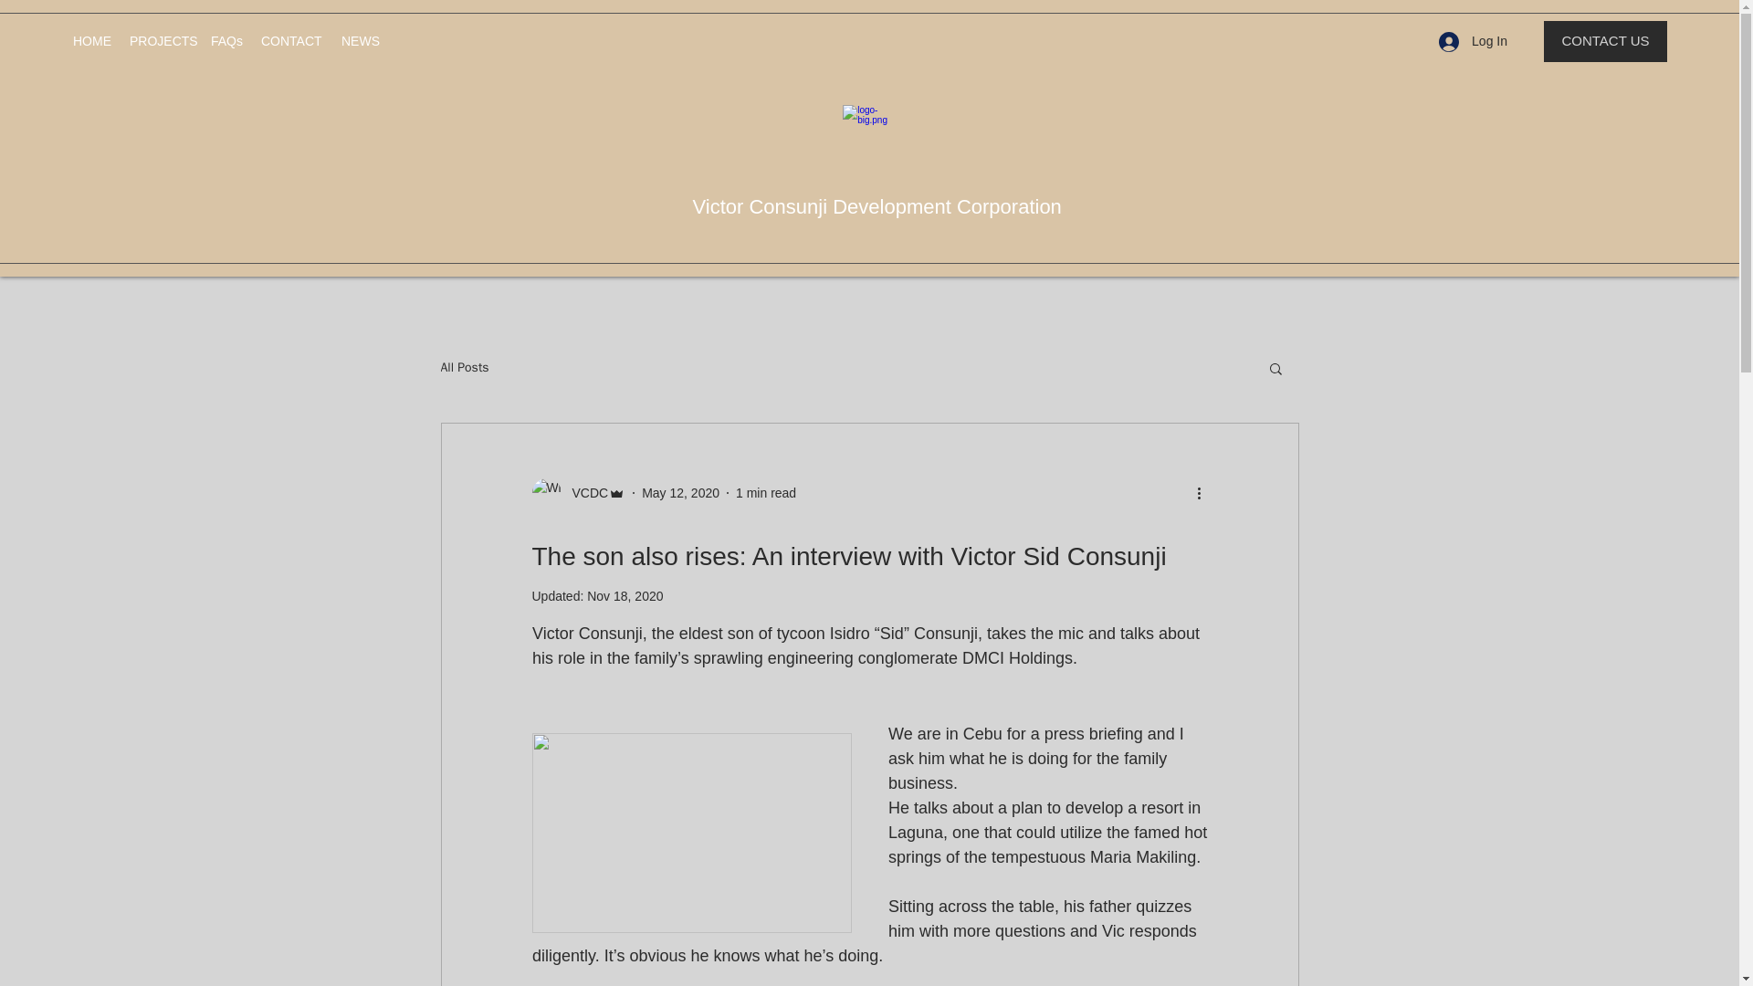 This screenshot has width=1753, height=986. Describe the element at coordinates (464, 367) in the screenshot. I see `All Posts` at that location.